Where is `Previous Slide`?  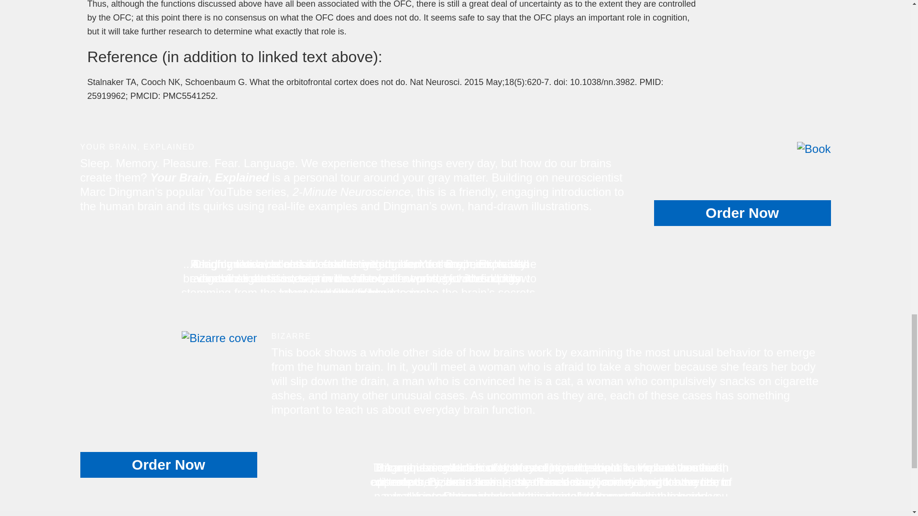 Previous Slide is located at coordinates (279, 461).